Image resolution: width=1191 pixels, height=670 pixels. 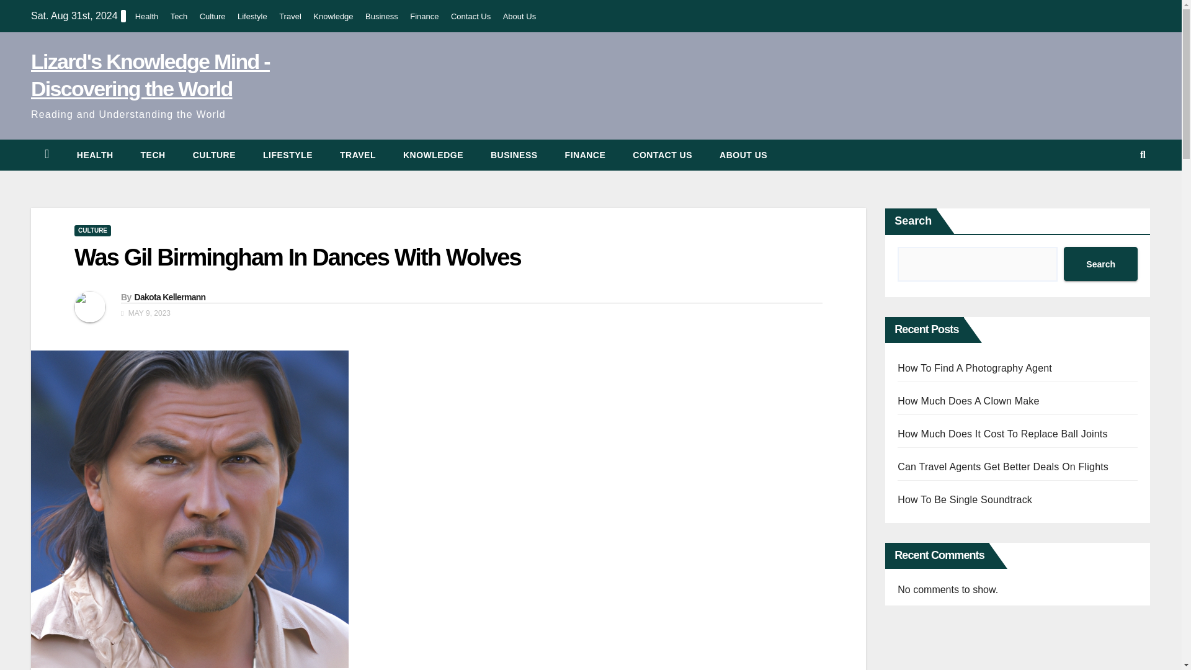 I want to click on KNOWLEDGE, so click(x=433, y=155).